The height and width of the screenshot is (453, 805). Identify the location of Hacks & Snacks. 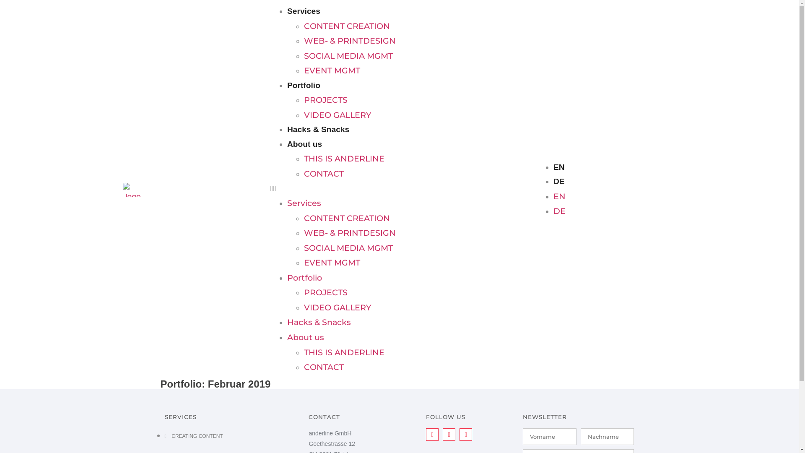
(319, 322).